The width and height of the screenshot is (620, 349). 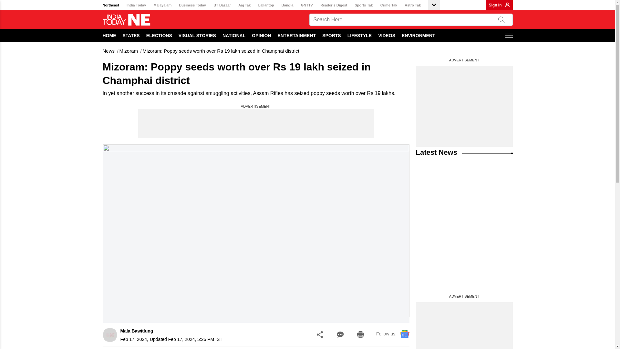 What do you see at coordinates (197, 35) in the screenshot?
I see `VISUAL STORIES` at bounding box center [197, 35].